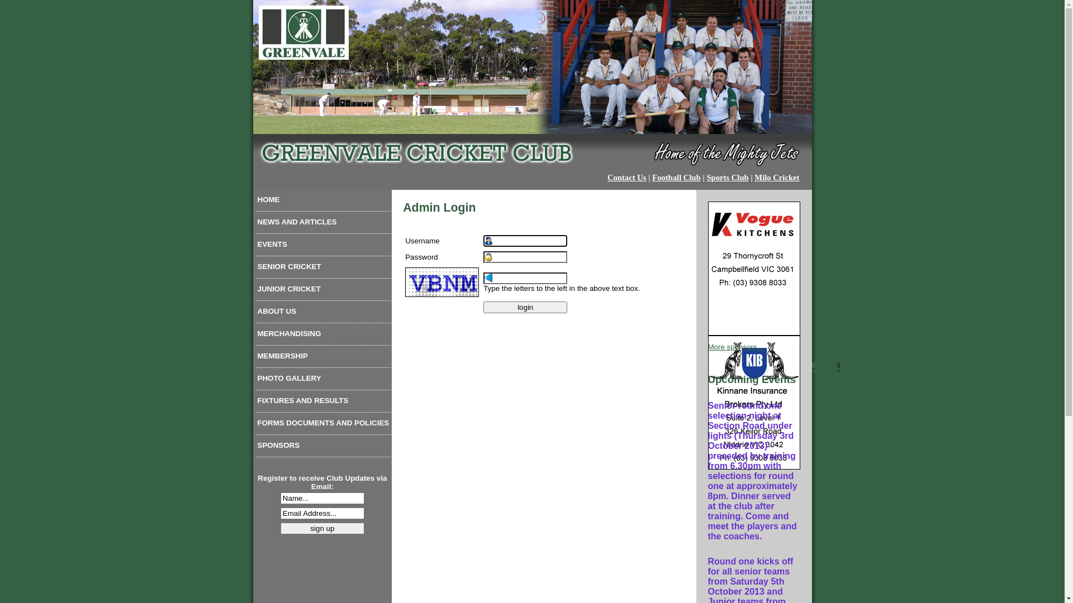  I want to click on FORMS DOCUMENTS AND POLICIES, so click(324, 425).